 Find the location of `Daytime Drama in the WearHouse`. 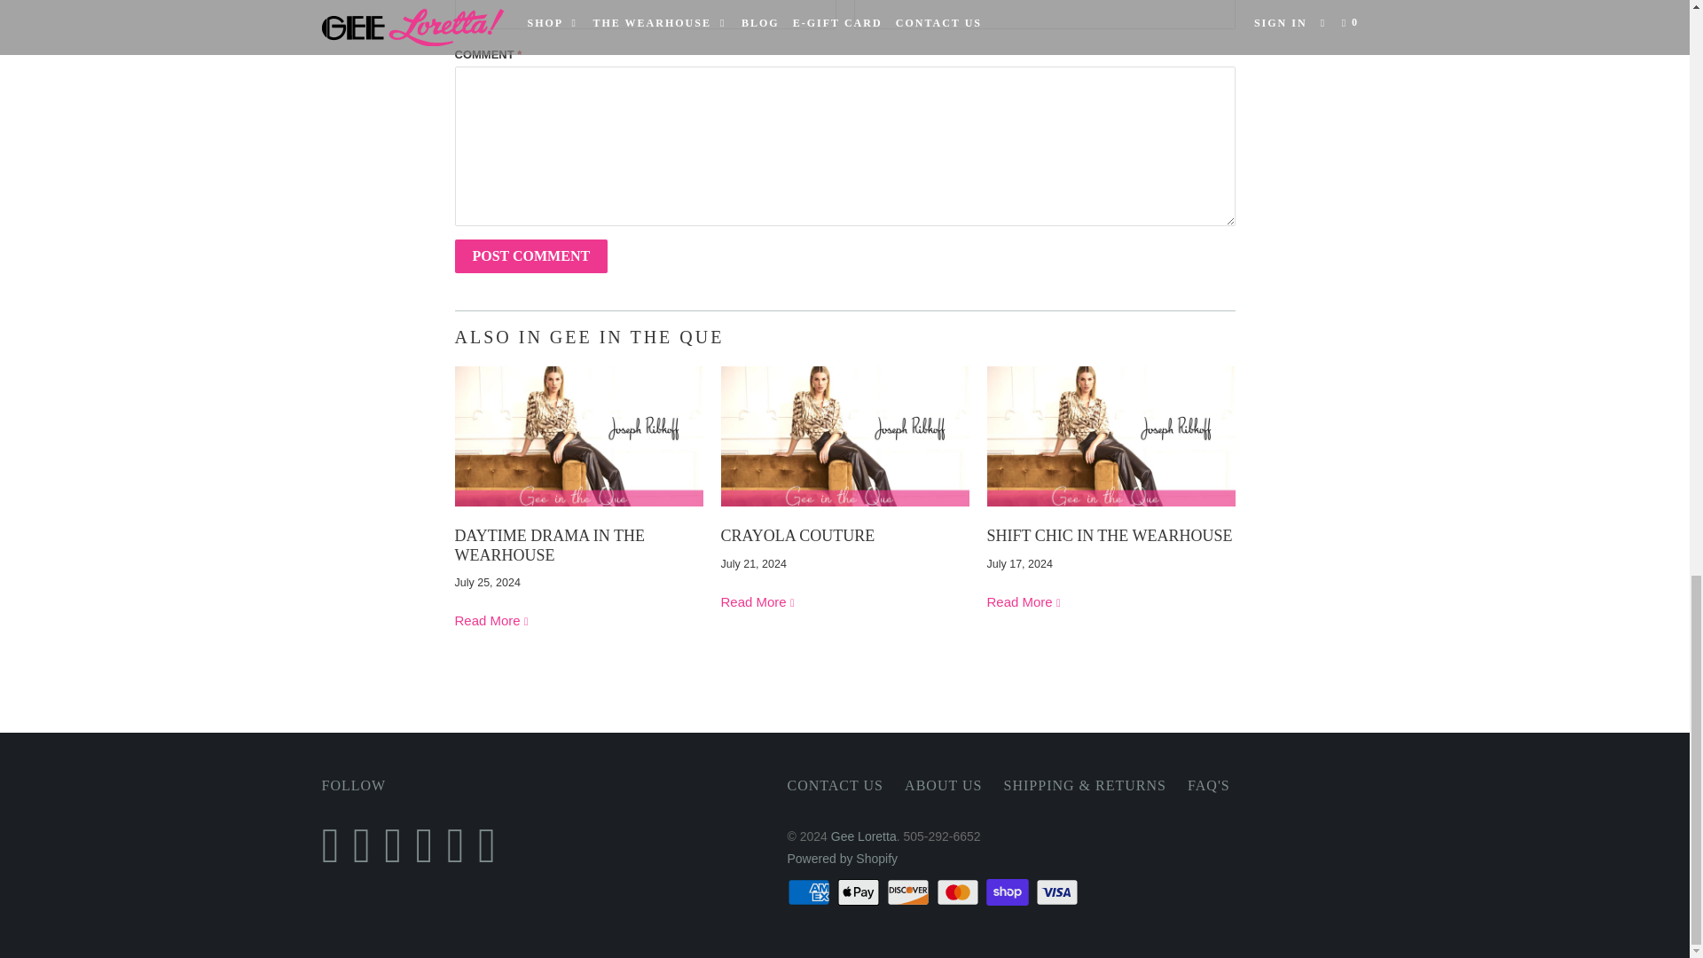

Daytime Drama in the WearHouse is located at coordinates (578, 511).